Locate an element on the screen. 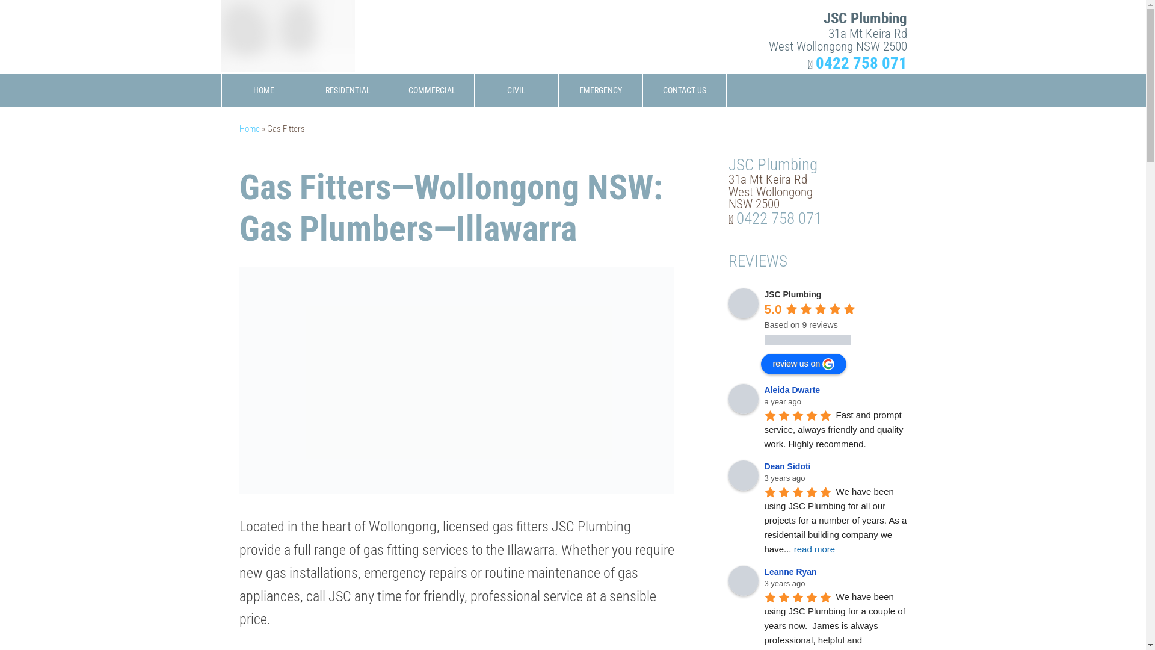 The height and width of the screenshot is (650, 1155). 0422 758 071 is located at coordinates (861, 63).